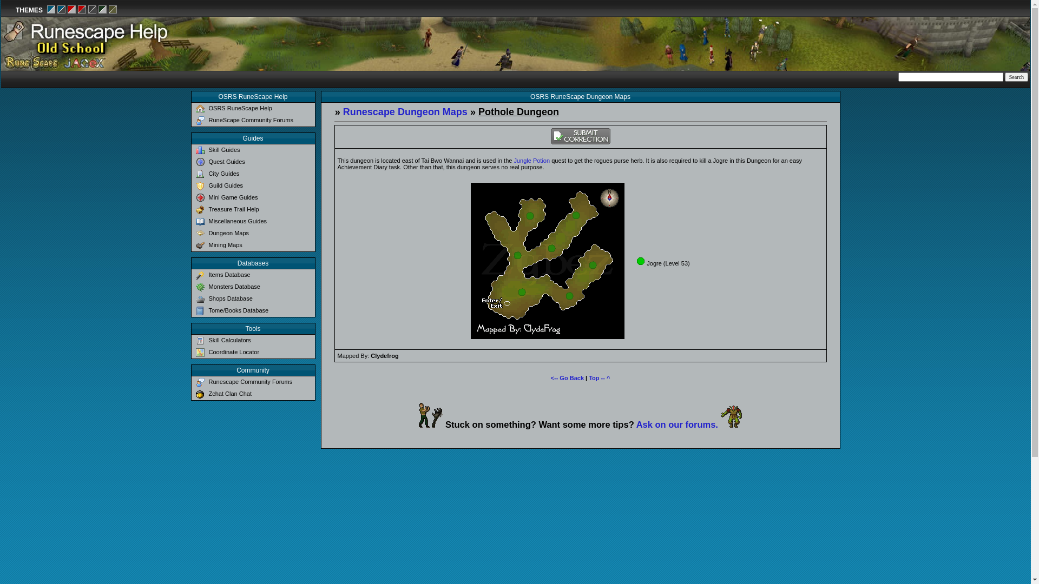 This screenshot has width=1039, height=584. Describe the element at coordinates (253, 210) in the screenshot. I see `Treasure Trail Help` at that location.